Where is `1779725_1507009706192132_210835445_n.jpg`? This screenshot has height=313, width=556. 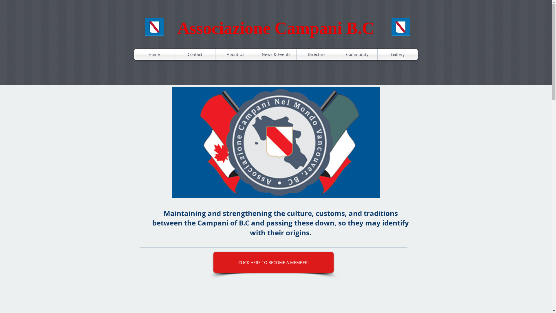 1779725_1507009706192132_210835445_n.jpg is located at coordinates (155, 27).